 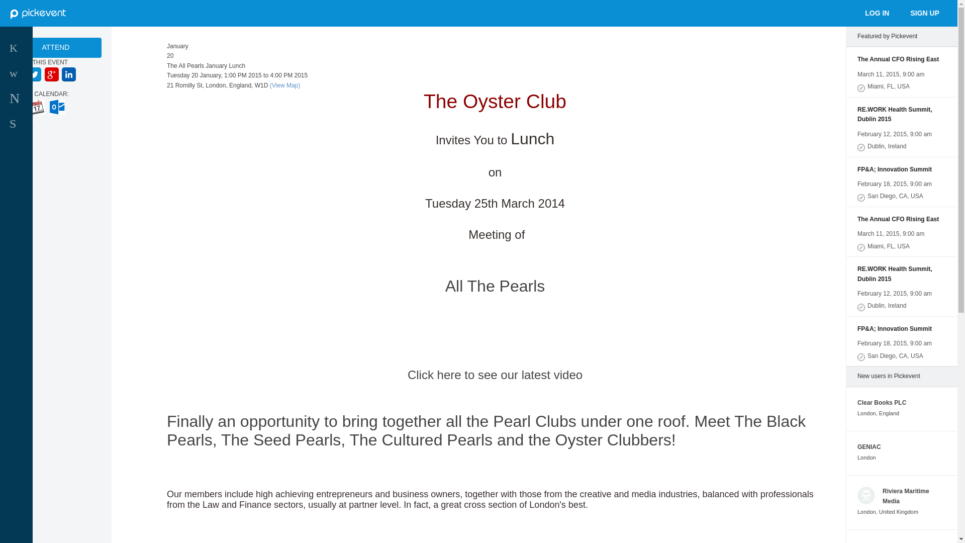 I want to click on RE.WORK Health Summit, Dublin 2015, so click(x=902, y=115).